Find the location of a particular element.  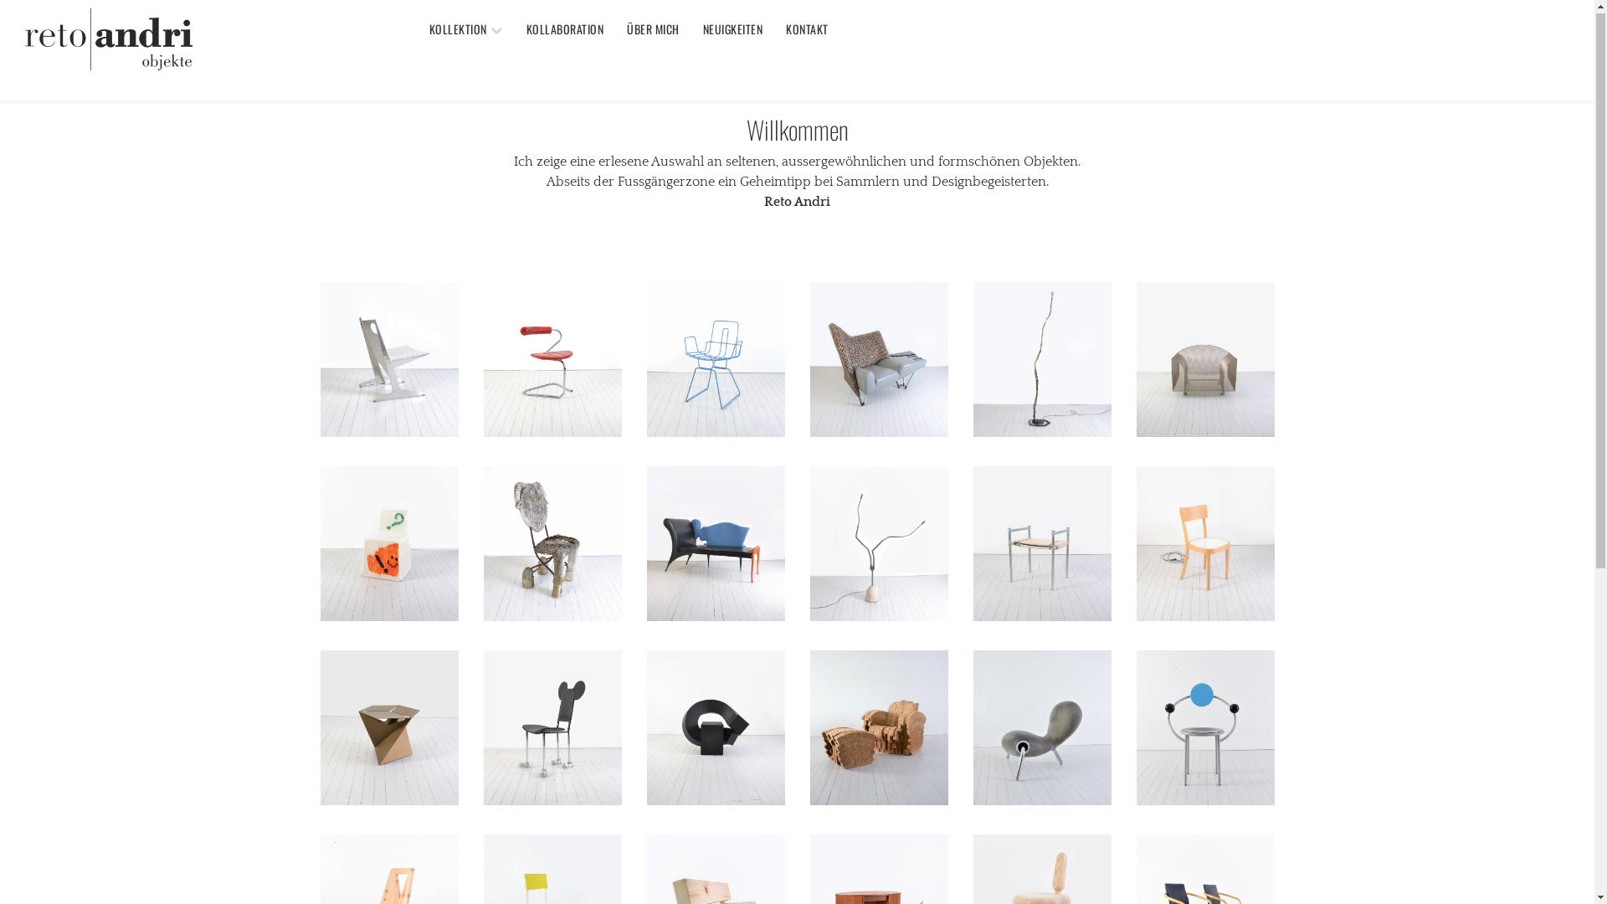

Stuhl- Bruno Weber is located at coordinates (552, 546).